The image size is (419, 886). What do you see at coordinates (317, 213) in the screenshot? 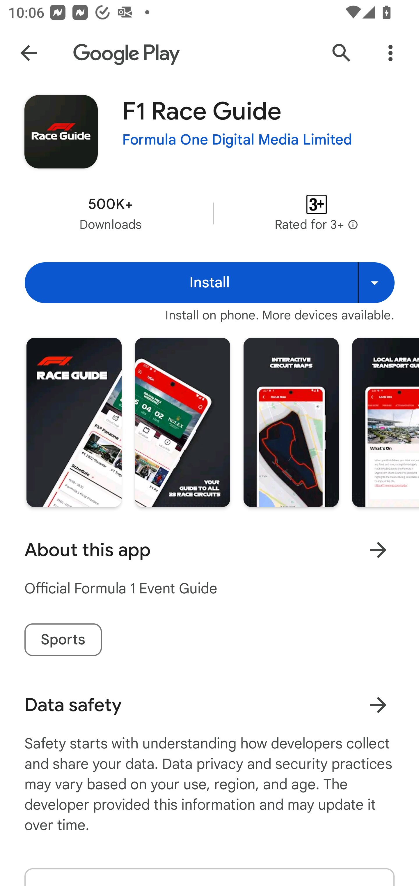
I see `Content rating Rated for 3+` at bounding box center [317, 213].